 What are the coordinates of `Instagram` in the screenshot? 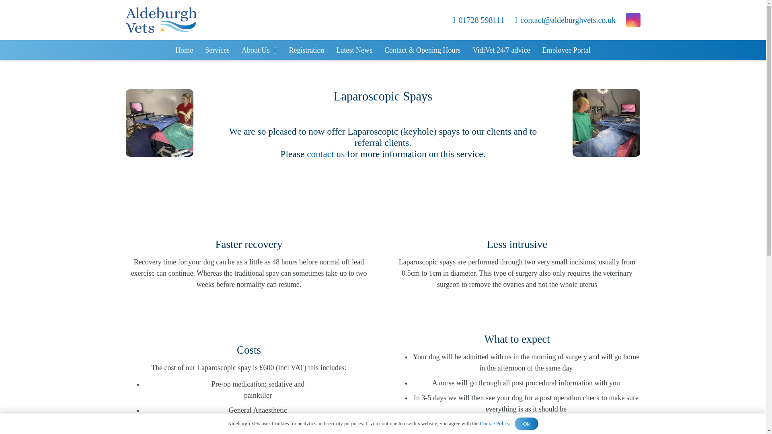 It's located at (632, 20).